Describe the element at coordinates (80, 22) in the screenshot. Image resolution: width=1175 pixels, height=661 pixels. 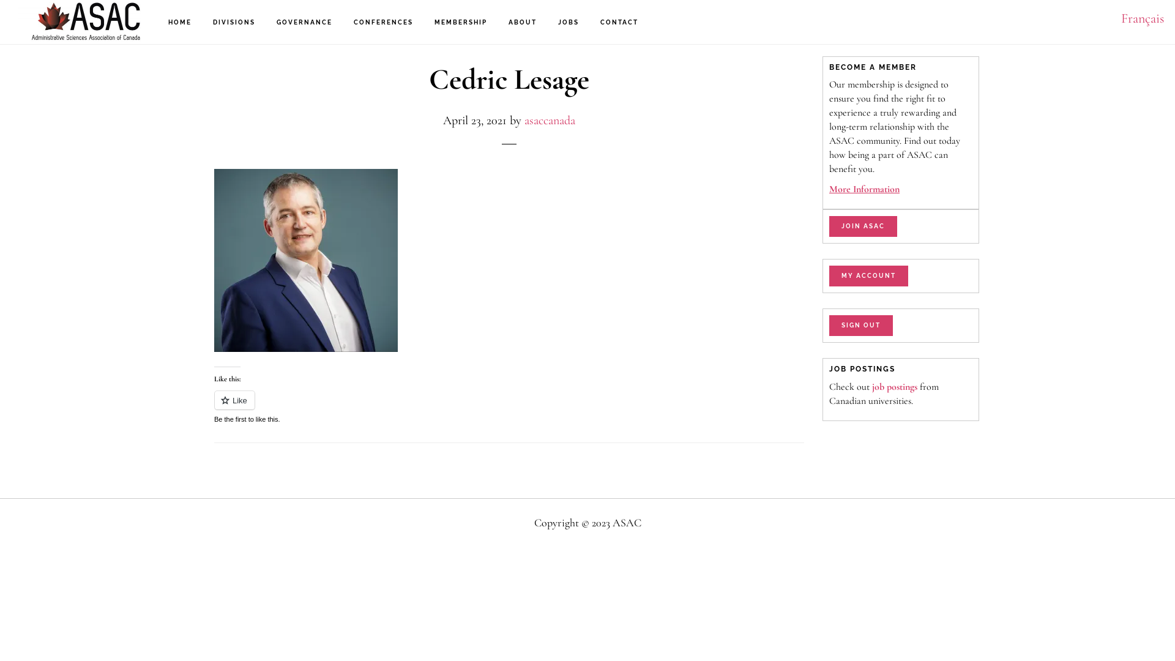
I see `ASAC` at that location.